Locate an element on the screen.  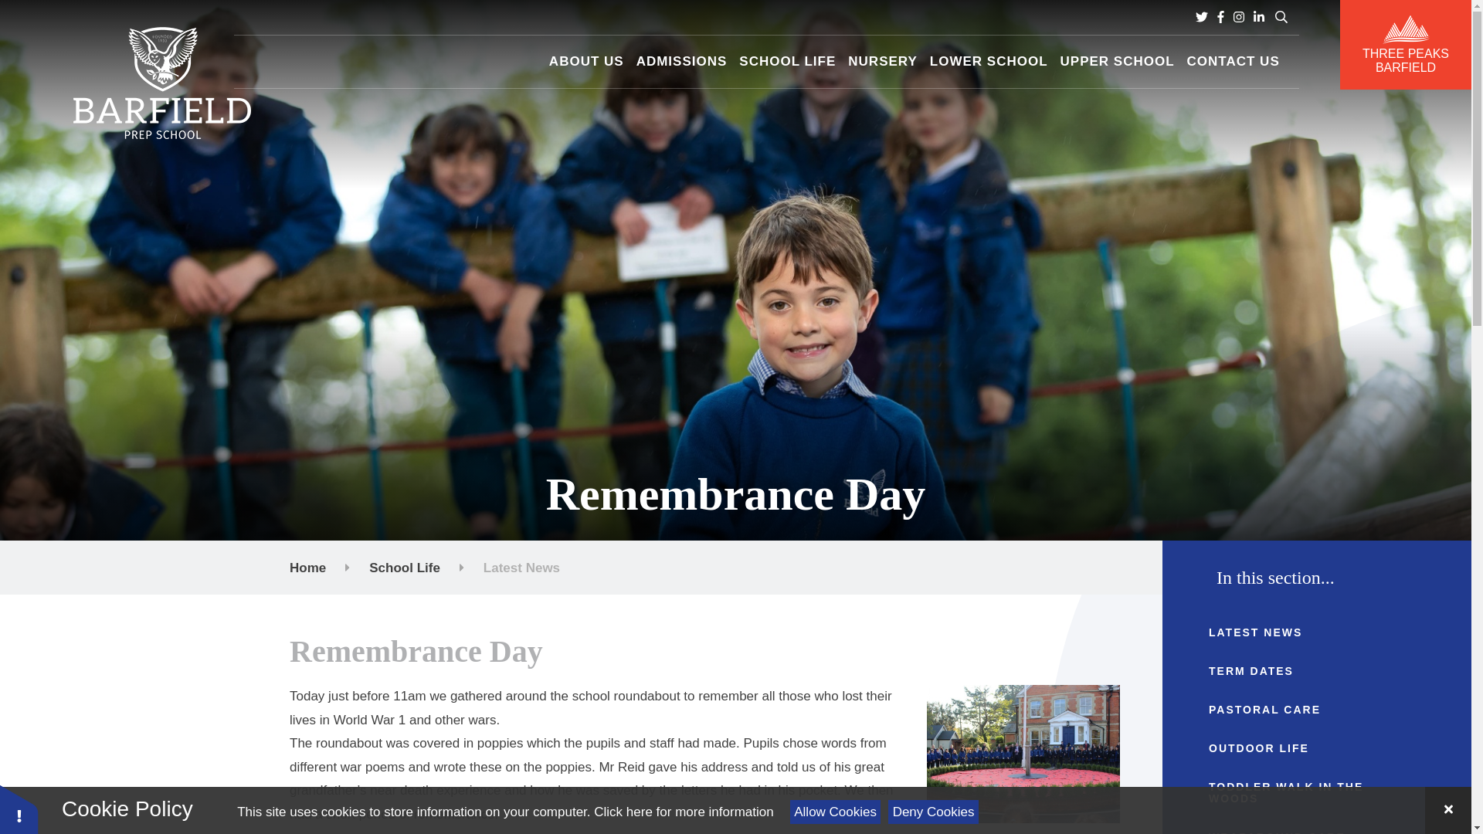
SCHOOL LIFE is located at coordinates (787, 62).